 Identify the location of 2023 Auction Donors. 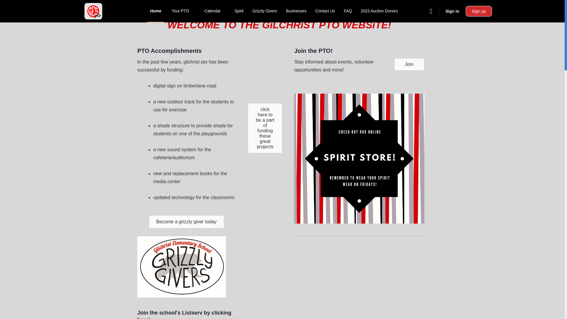
(379, 11).